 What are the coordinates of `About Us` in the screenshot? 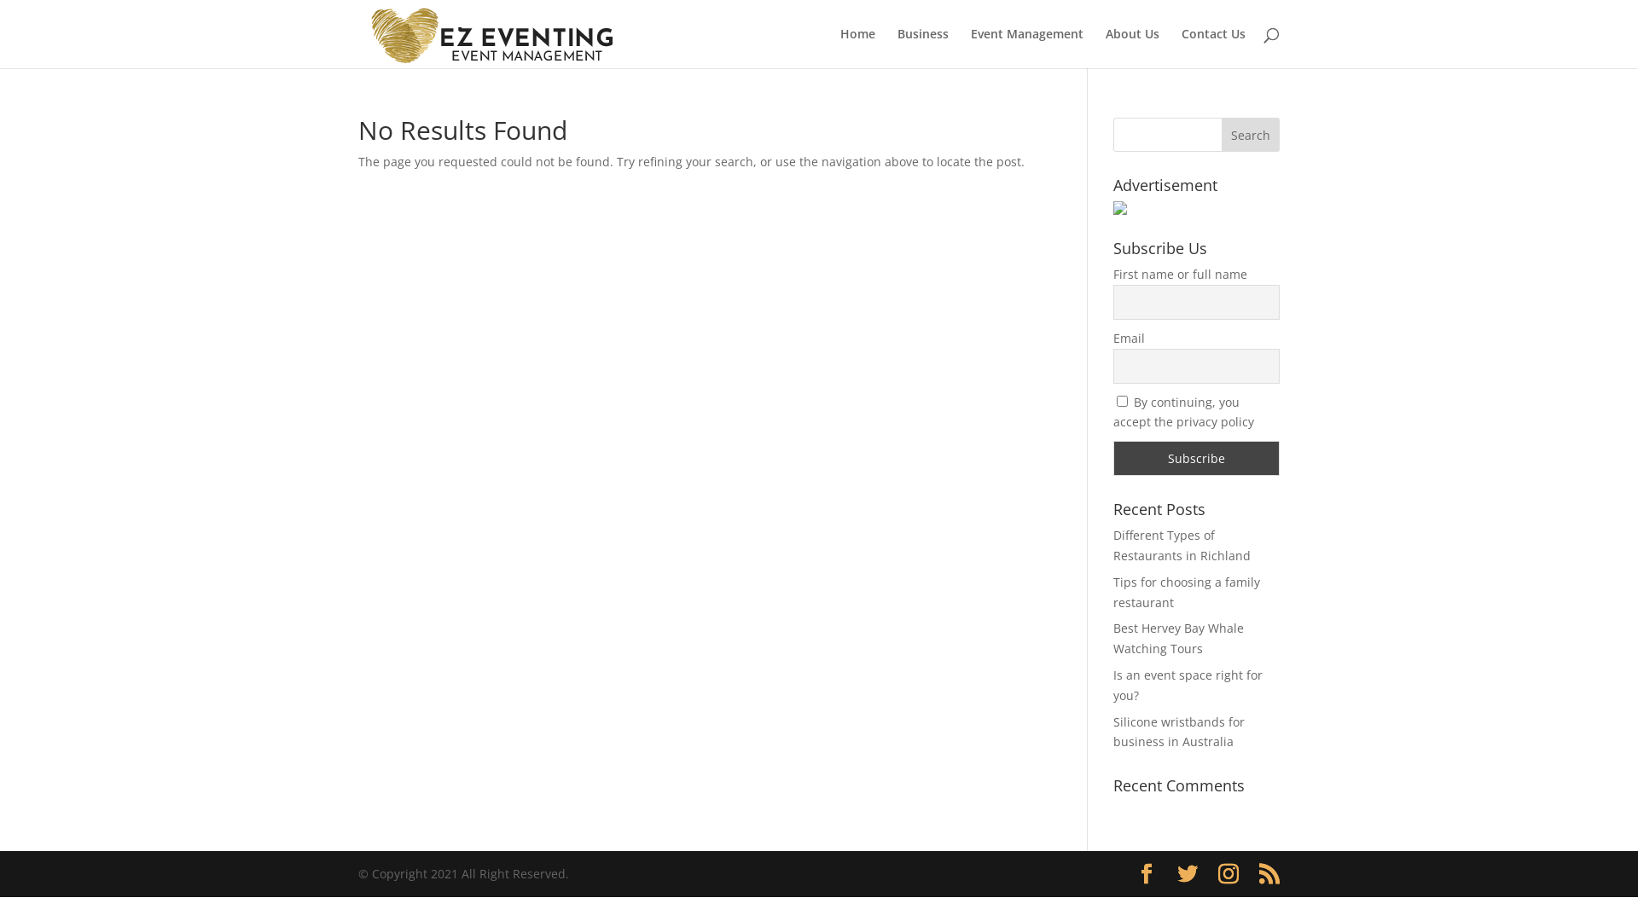 It's located at (1133, 48).